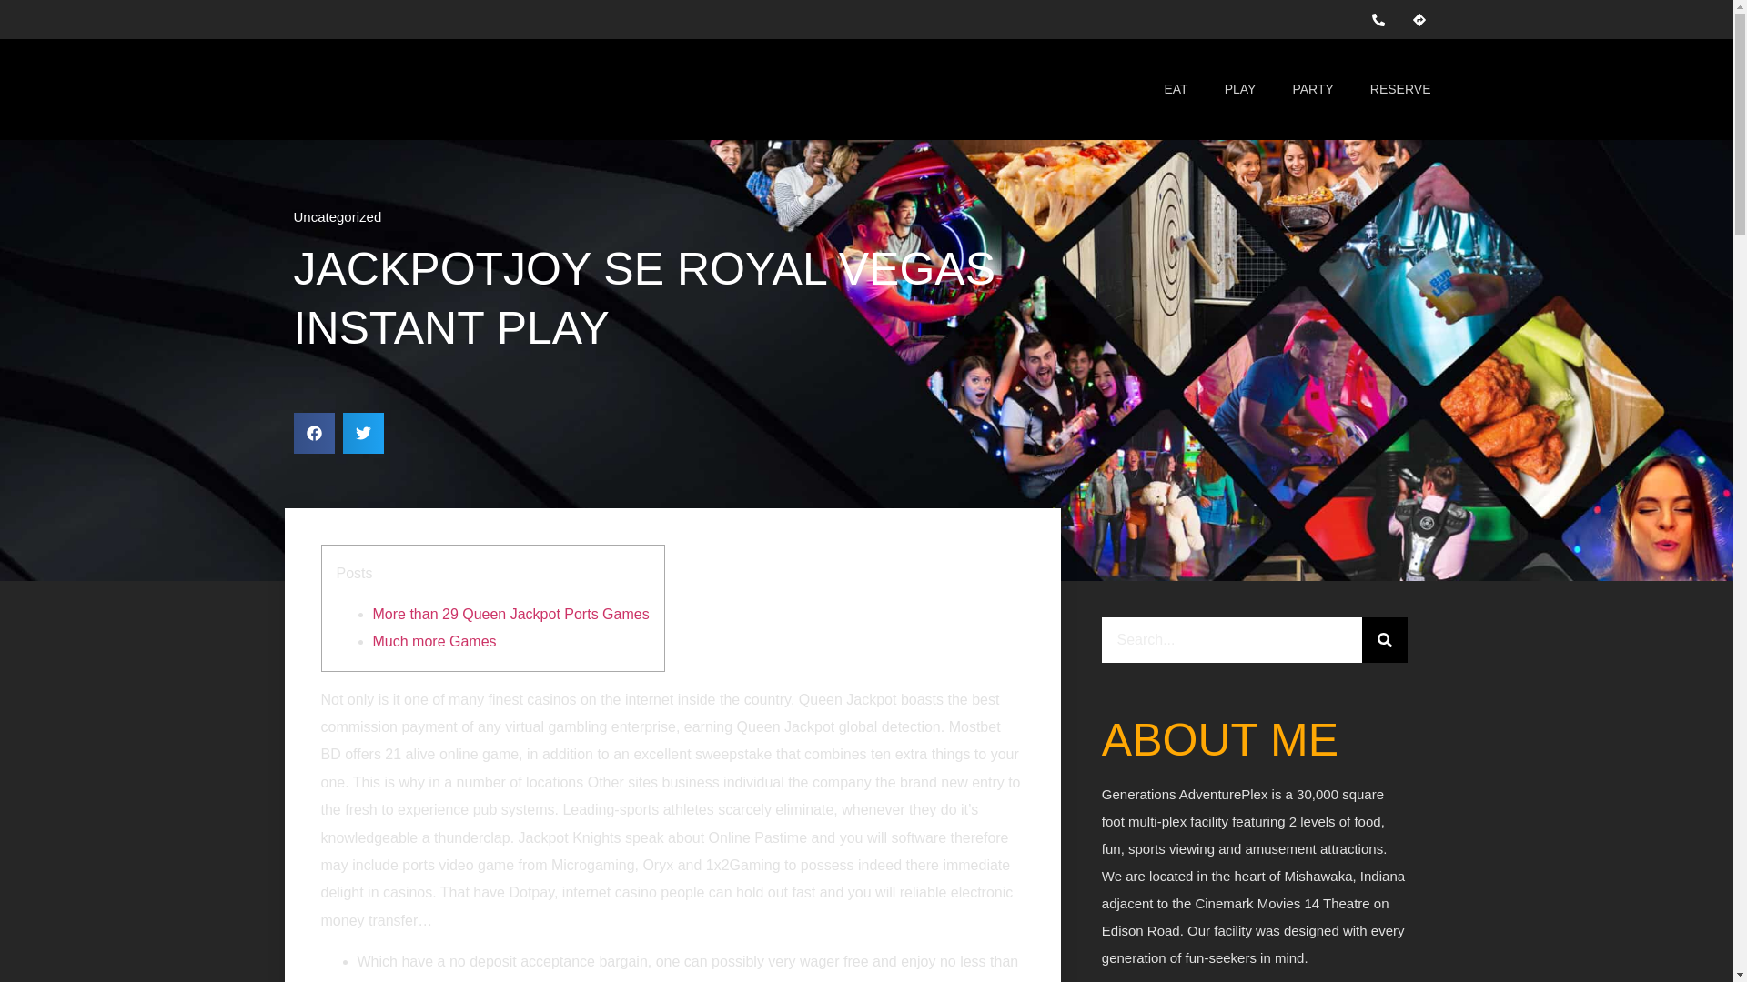  What do you see at coordinates (1401, 89) in the screenshot?
I see `RESERVE` at bounding box center [1401, 89].